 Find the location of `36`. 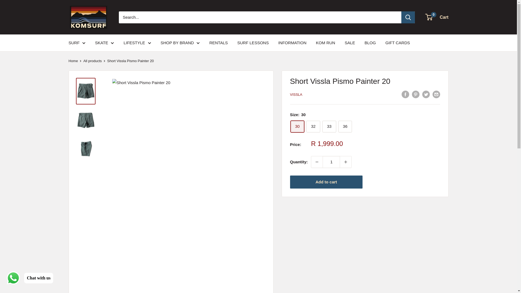

36 is located at coordinates (345, 126).